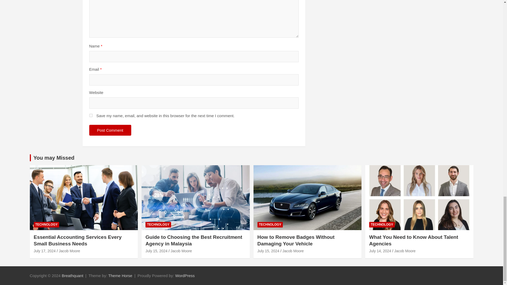 This screenshot has height=285, width=507. I want to click on yes, so click(91, 115).